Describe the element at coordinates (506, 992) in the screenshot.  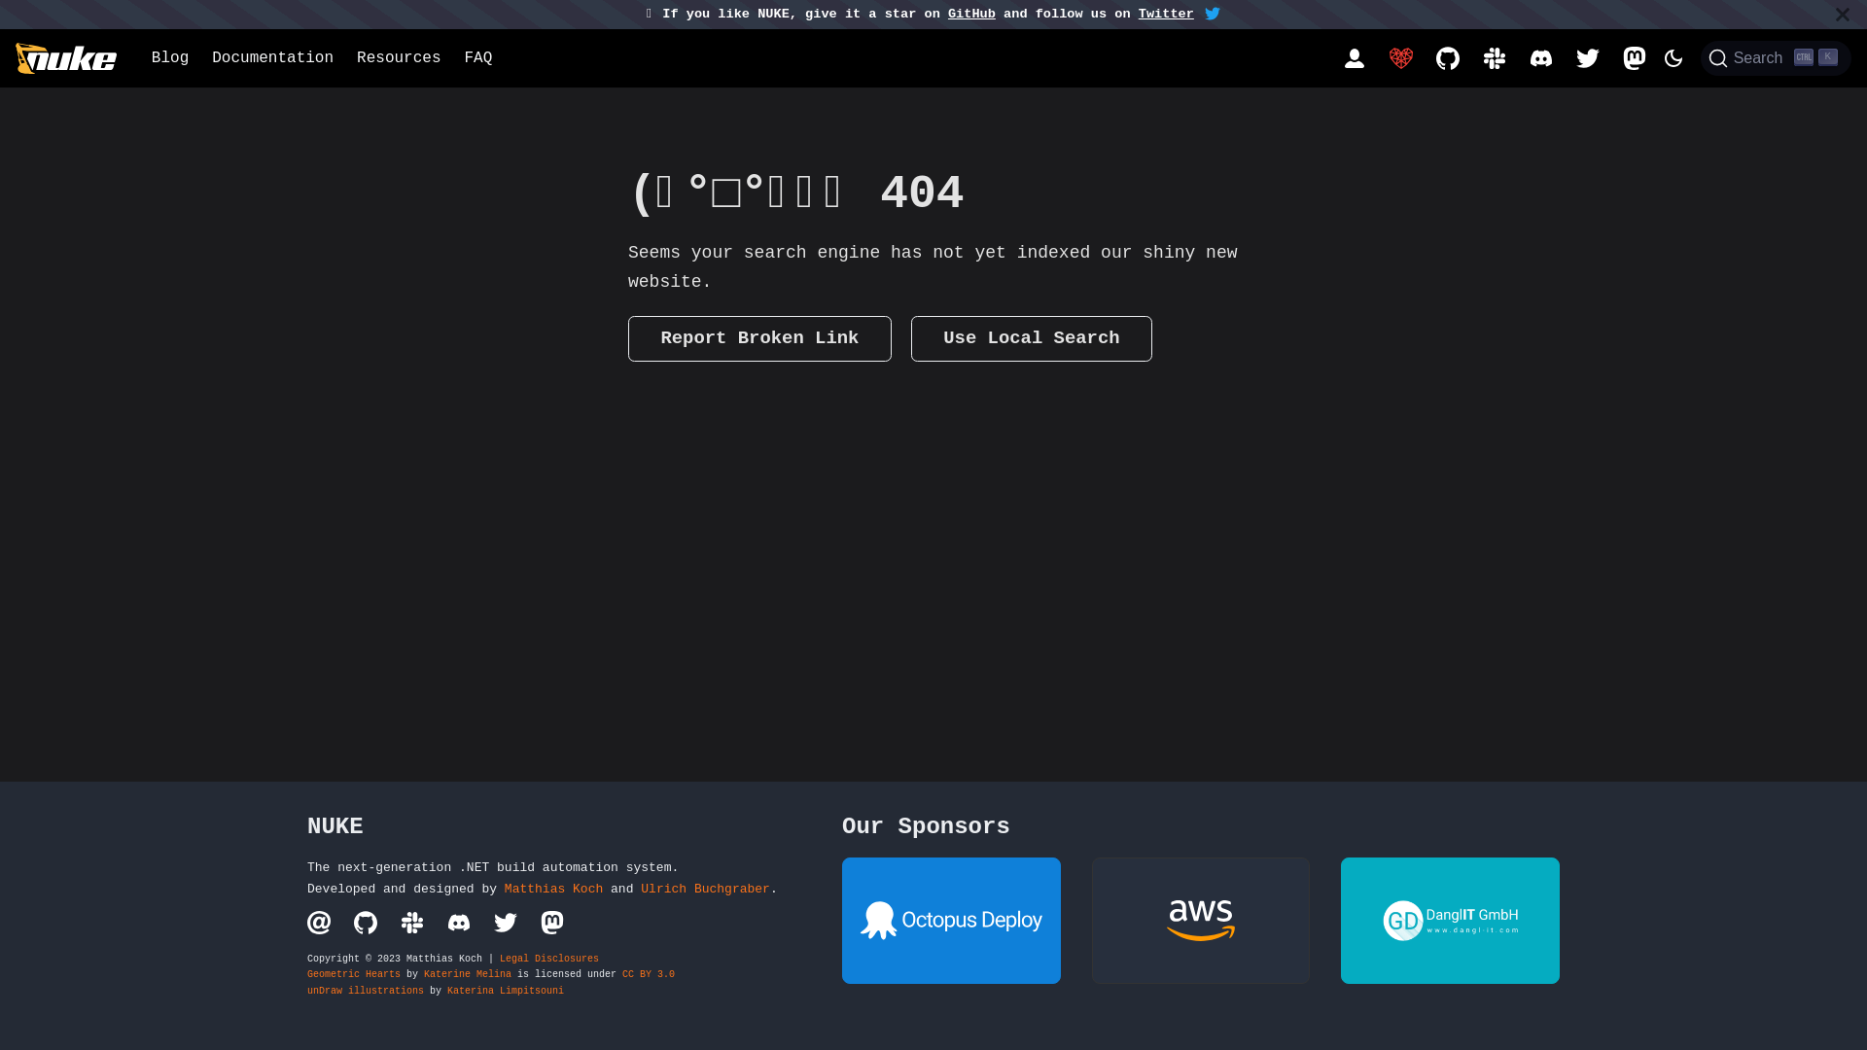
I see `Katerina Limpitsouni` at that location.